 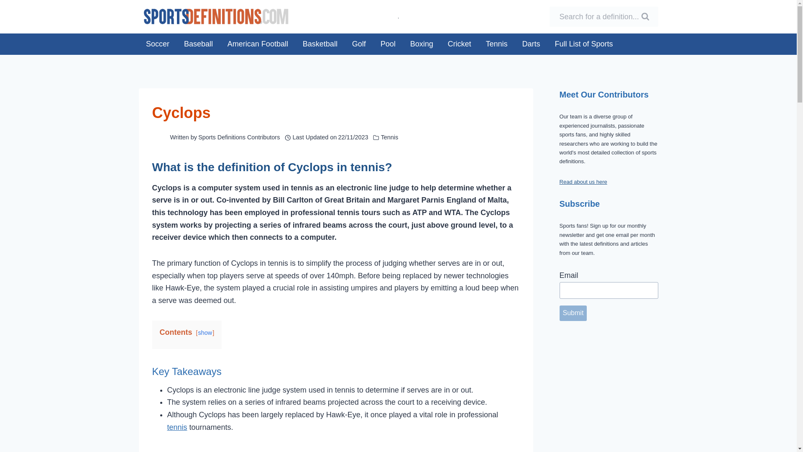 What do you see at coordinates (258, 44) in the screenshot?
I see `American Football` at bounding box center [258, 44].